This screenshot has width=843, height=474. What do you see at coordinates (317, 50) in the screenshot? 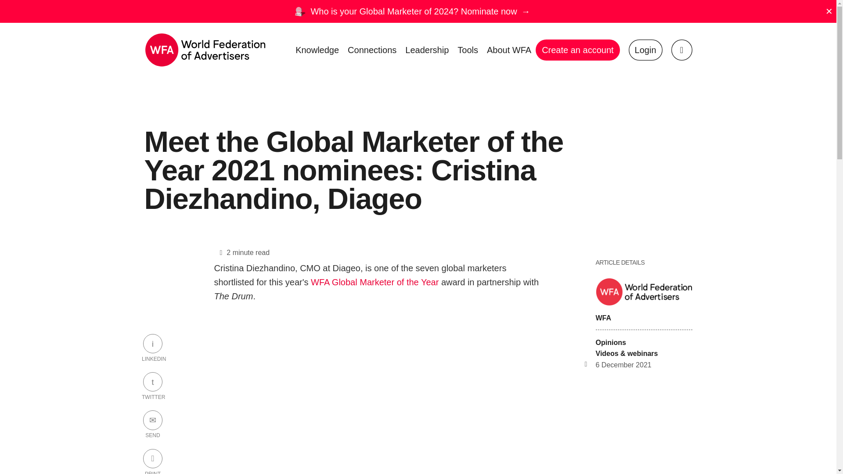
I see `Knowledge` at bounding box center [317, 50].